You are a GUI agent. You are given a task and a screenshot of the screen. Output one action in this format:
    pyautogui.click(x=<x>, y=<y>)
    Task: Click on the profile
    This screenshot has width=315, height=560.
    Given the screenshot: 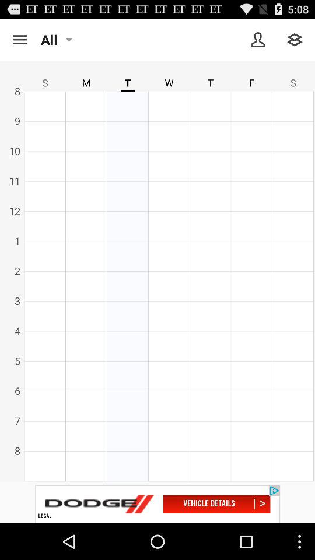 What is the action you would take?
    pyautogui.click(x=258, y=40)
    